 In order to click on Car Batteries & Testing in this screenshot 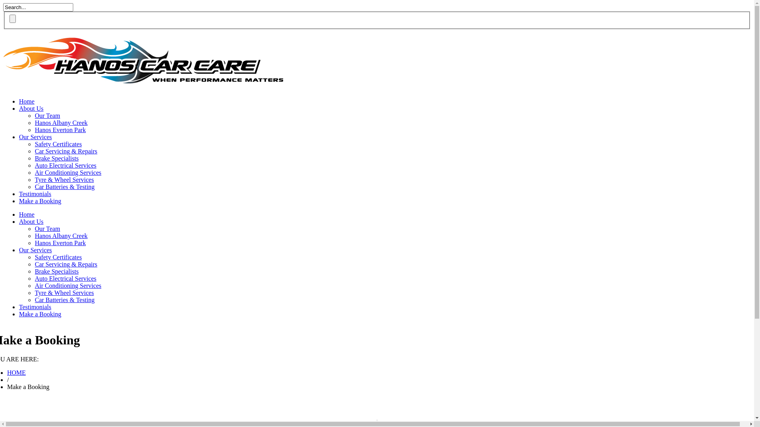, I will do `click(65, 187)`.